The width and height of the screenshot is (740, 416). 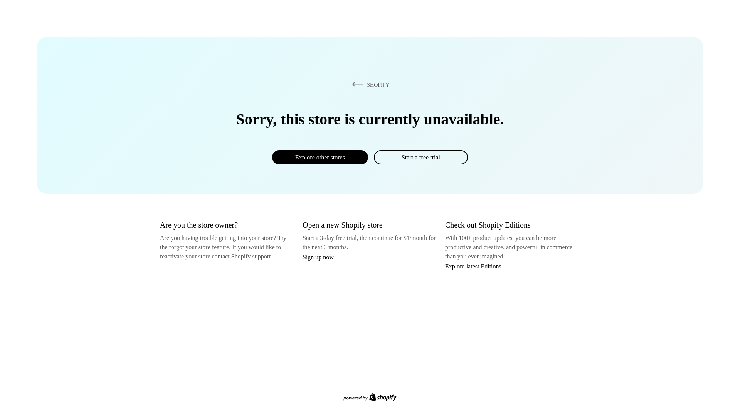 What do you see at coordinates (473, 266) in the screenshot?
I see `Explore latest Editions` at bounding box center [473, 266].